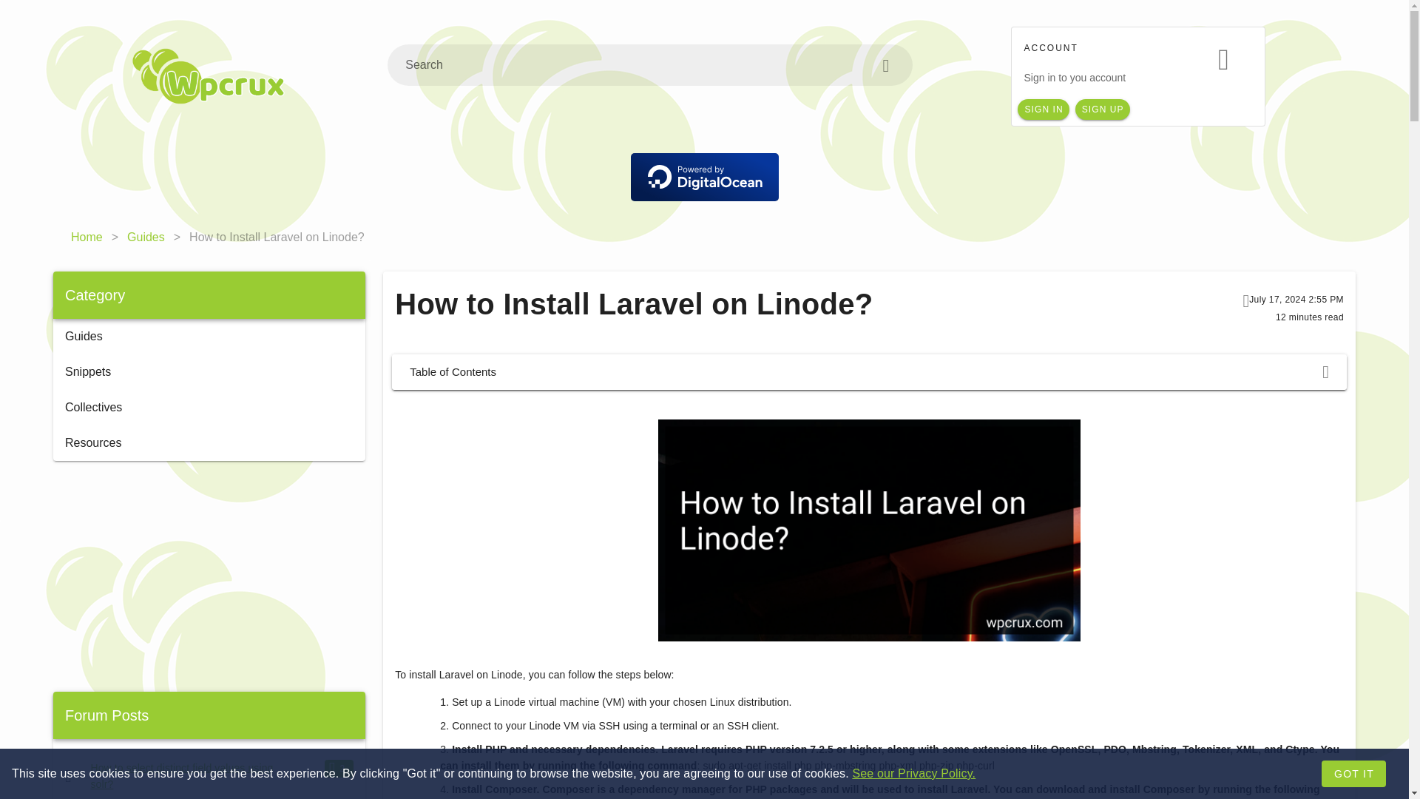 The width and height of the screenshot is (1420, 799). What do you see at coordinates (209, 576) in the screenshot?
I see `Advertisement` at bounding box center [209, 576].